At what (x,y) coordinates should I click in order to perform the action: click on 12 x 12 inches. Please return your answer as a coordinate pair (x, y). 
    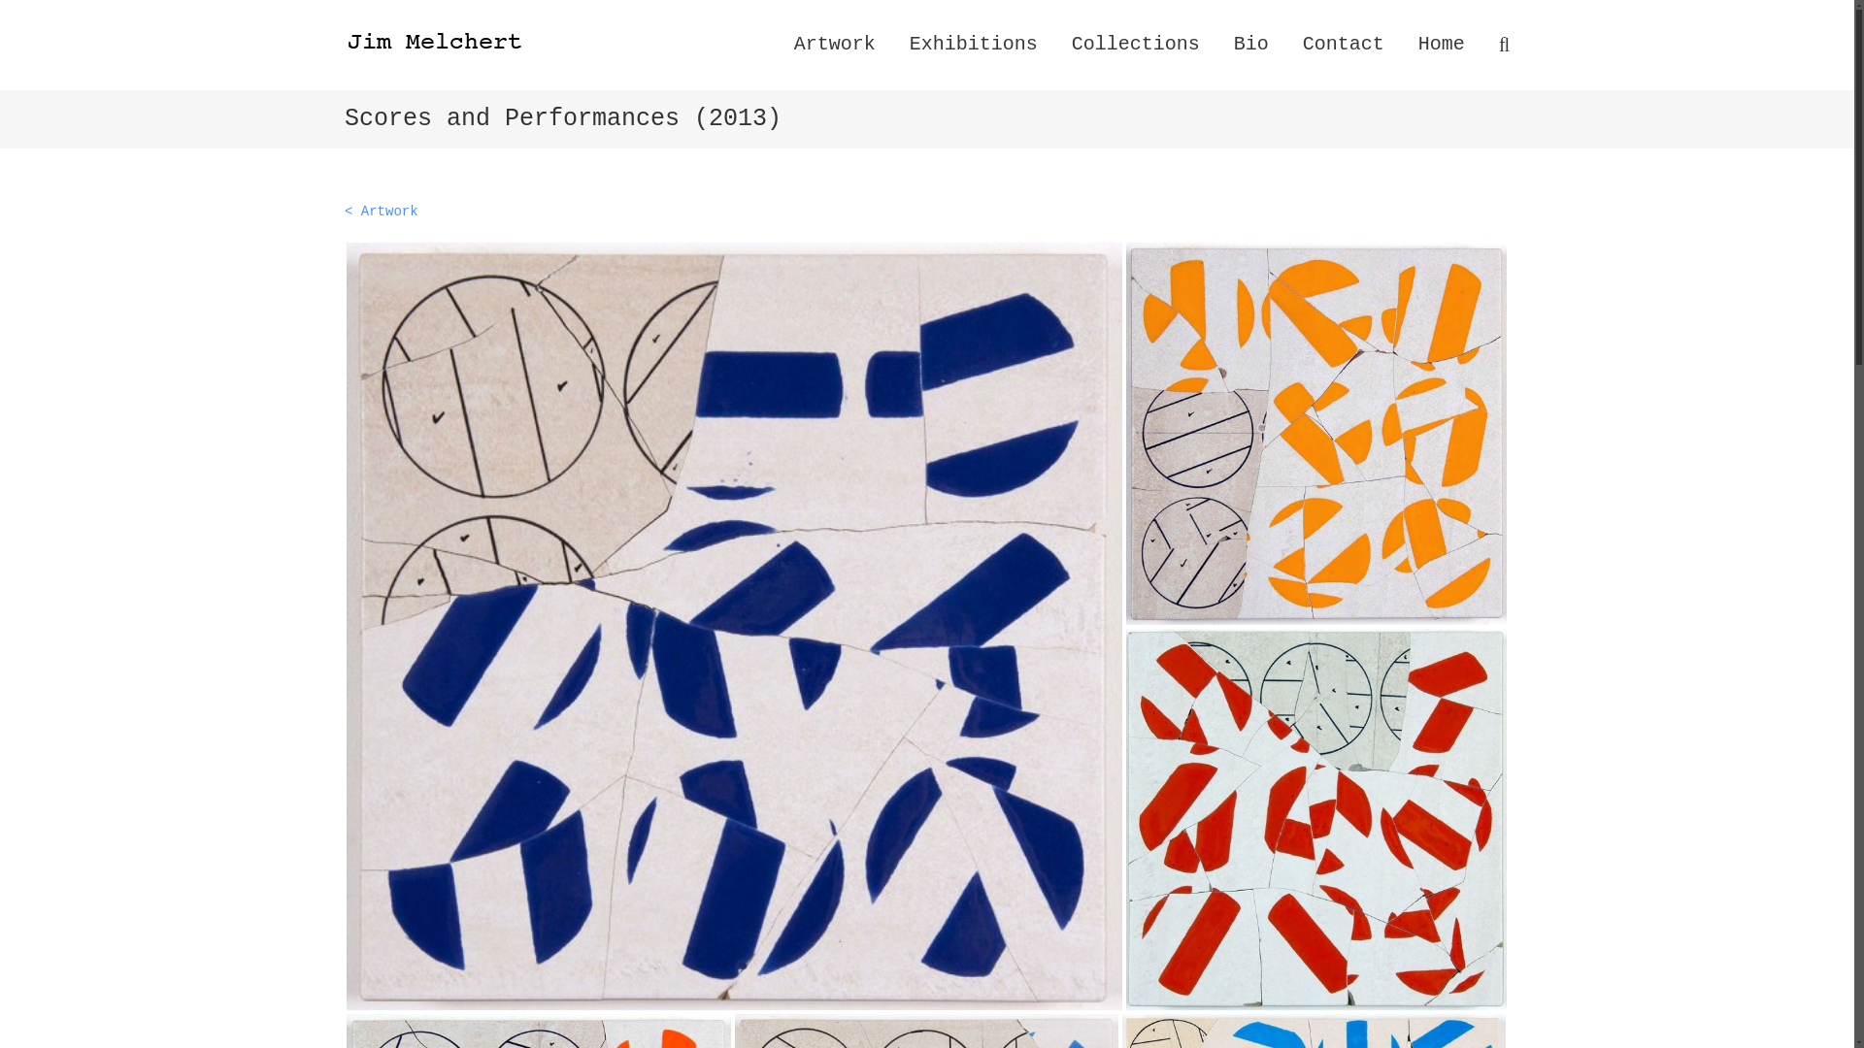
    Looking at the image, I should click on (734, 626).